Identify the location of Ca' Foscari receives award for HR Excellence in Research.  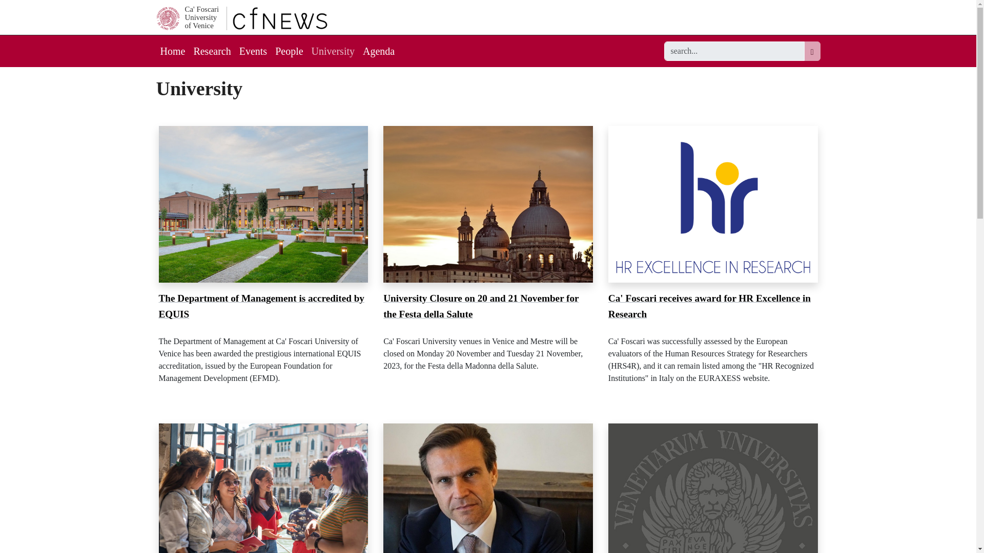
(709, 306).